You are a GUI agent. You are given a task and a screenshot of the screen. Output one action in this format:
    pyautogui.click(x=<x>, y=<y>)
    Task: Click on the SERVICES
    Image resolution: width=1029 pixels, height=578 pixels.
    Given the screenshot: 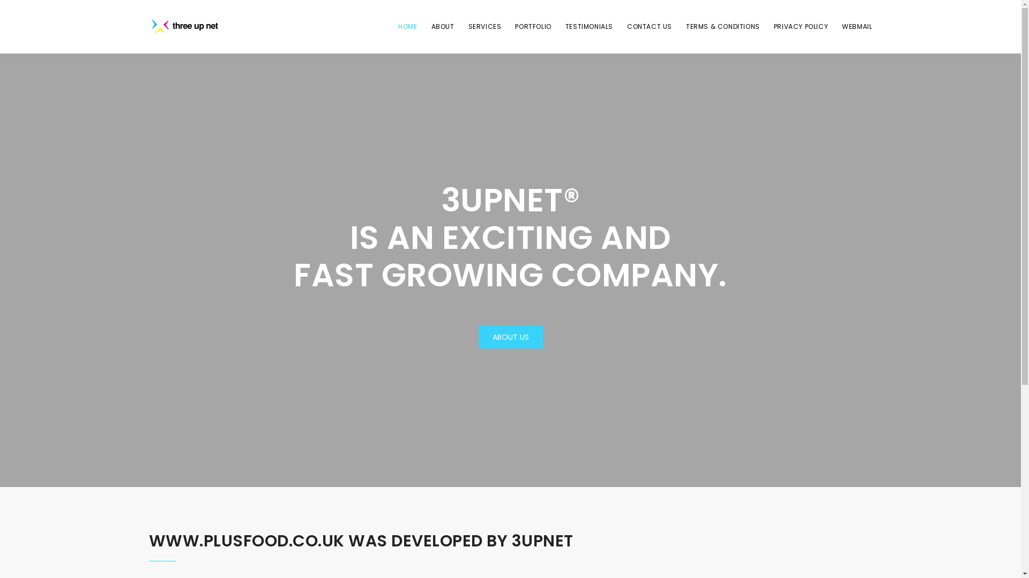 What is the action you would take?
    pyautogui.click(x=485, y=27)
    